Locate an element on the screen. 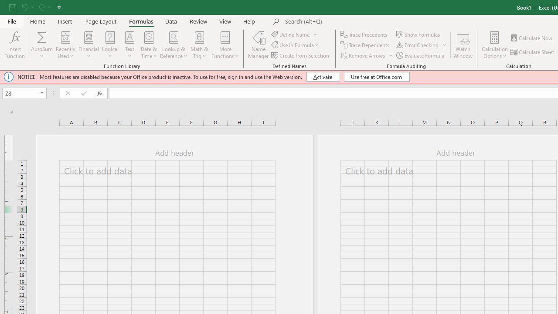 Image resolution: width=558 pixels, height=314 pixels. Insert Function... is located at coordinates (15, 44).